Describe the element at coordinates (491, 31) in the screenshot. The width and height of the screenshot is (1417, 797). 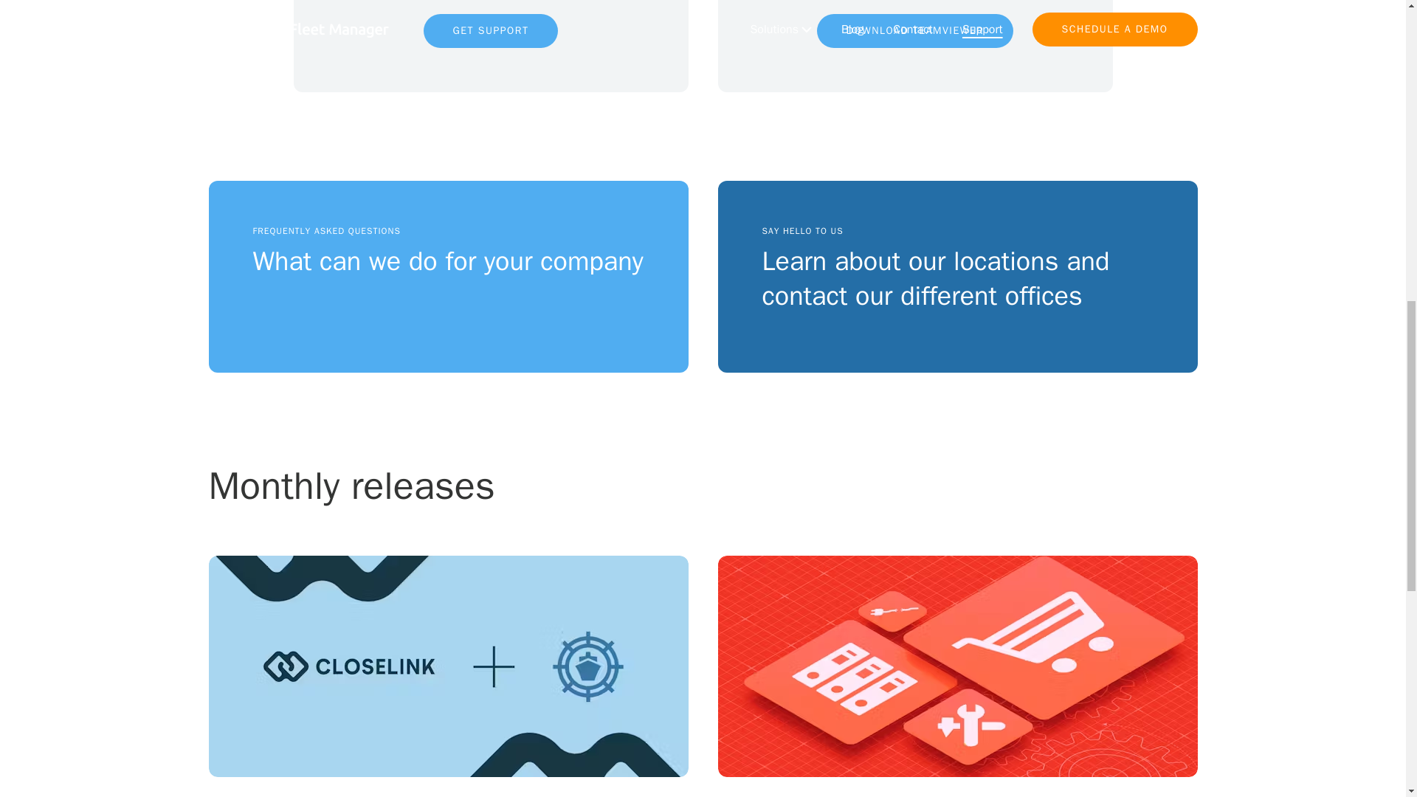
I see `CFM Updates - December 2023` at that location.